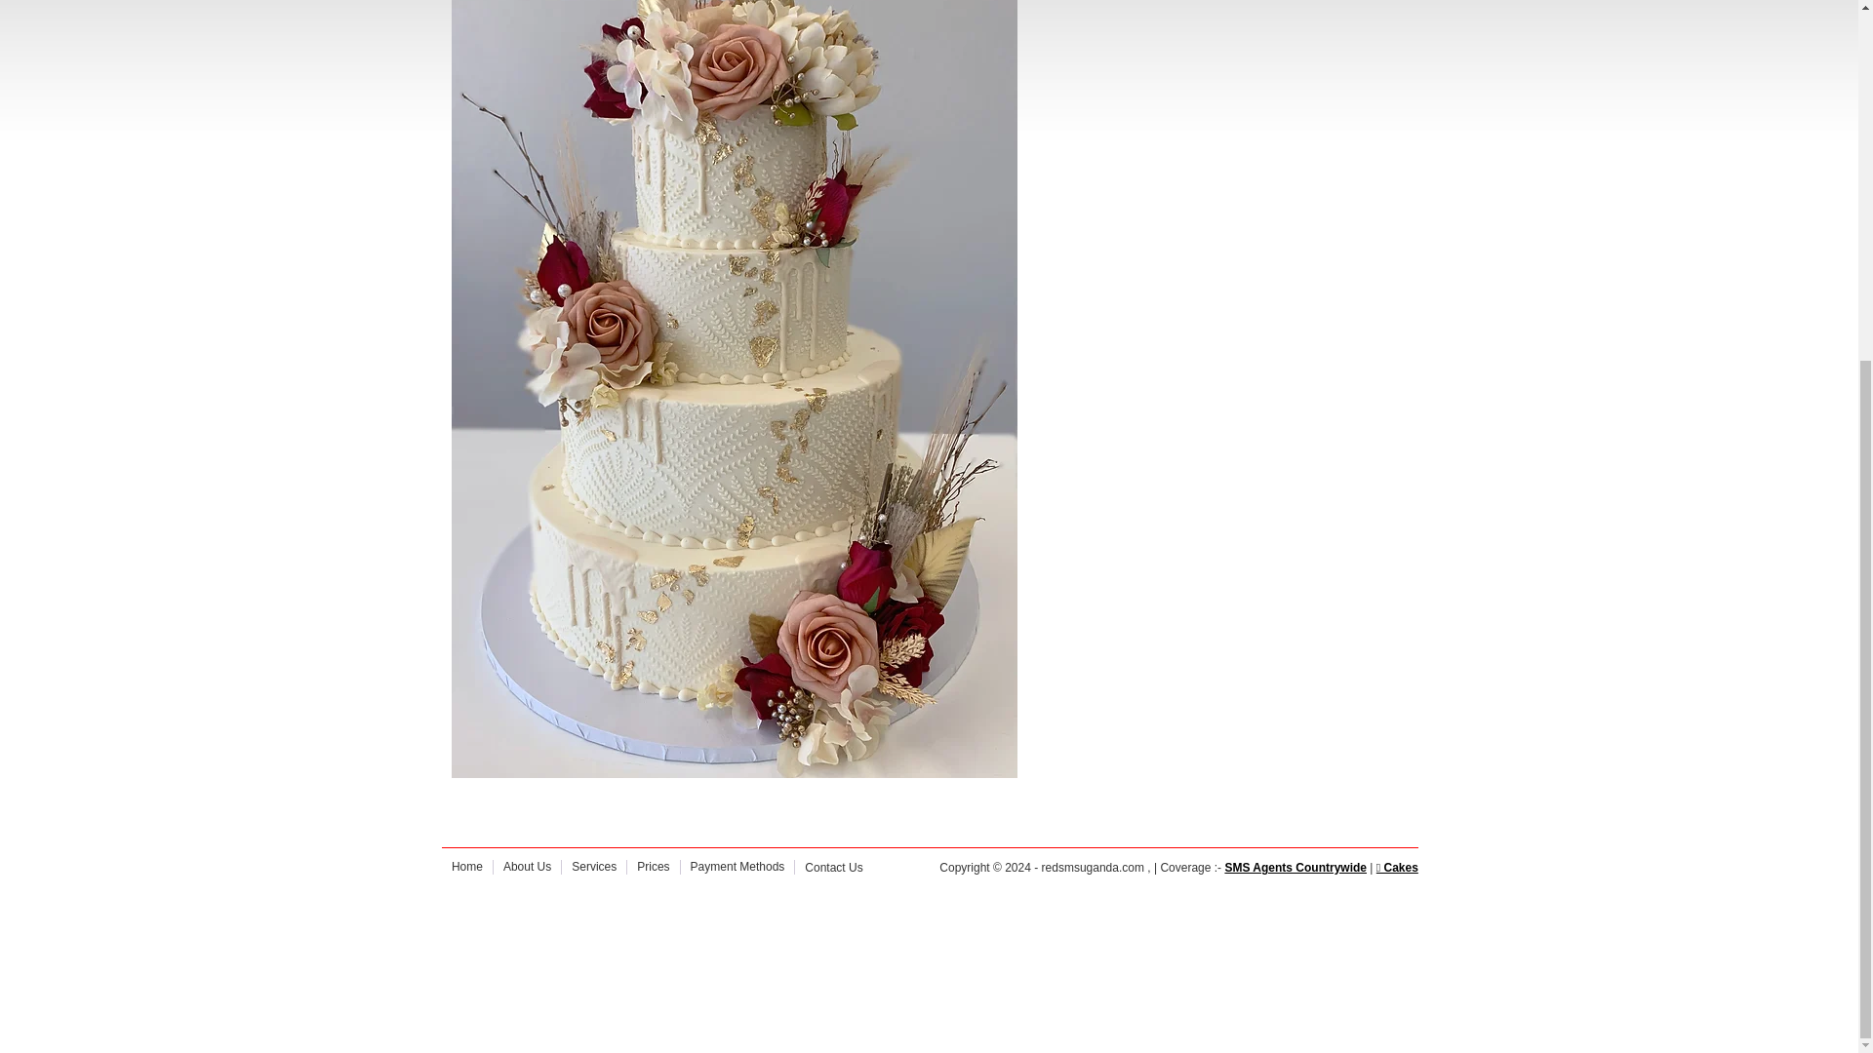 Image resolution: width=1873 pixels, height=1053 pixels. Describe the element at coordinates (466, 867) in the screenshot. I see `Home` at that location.